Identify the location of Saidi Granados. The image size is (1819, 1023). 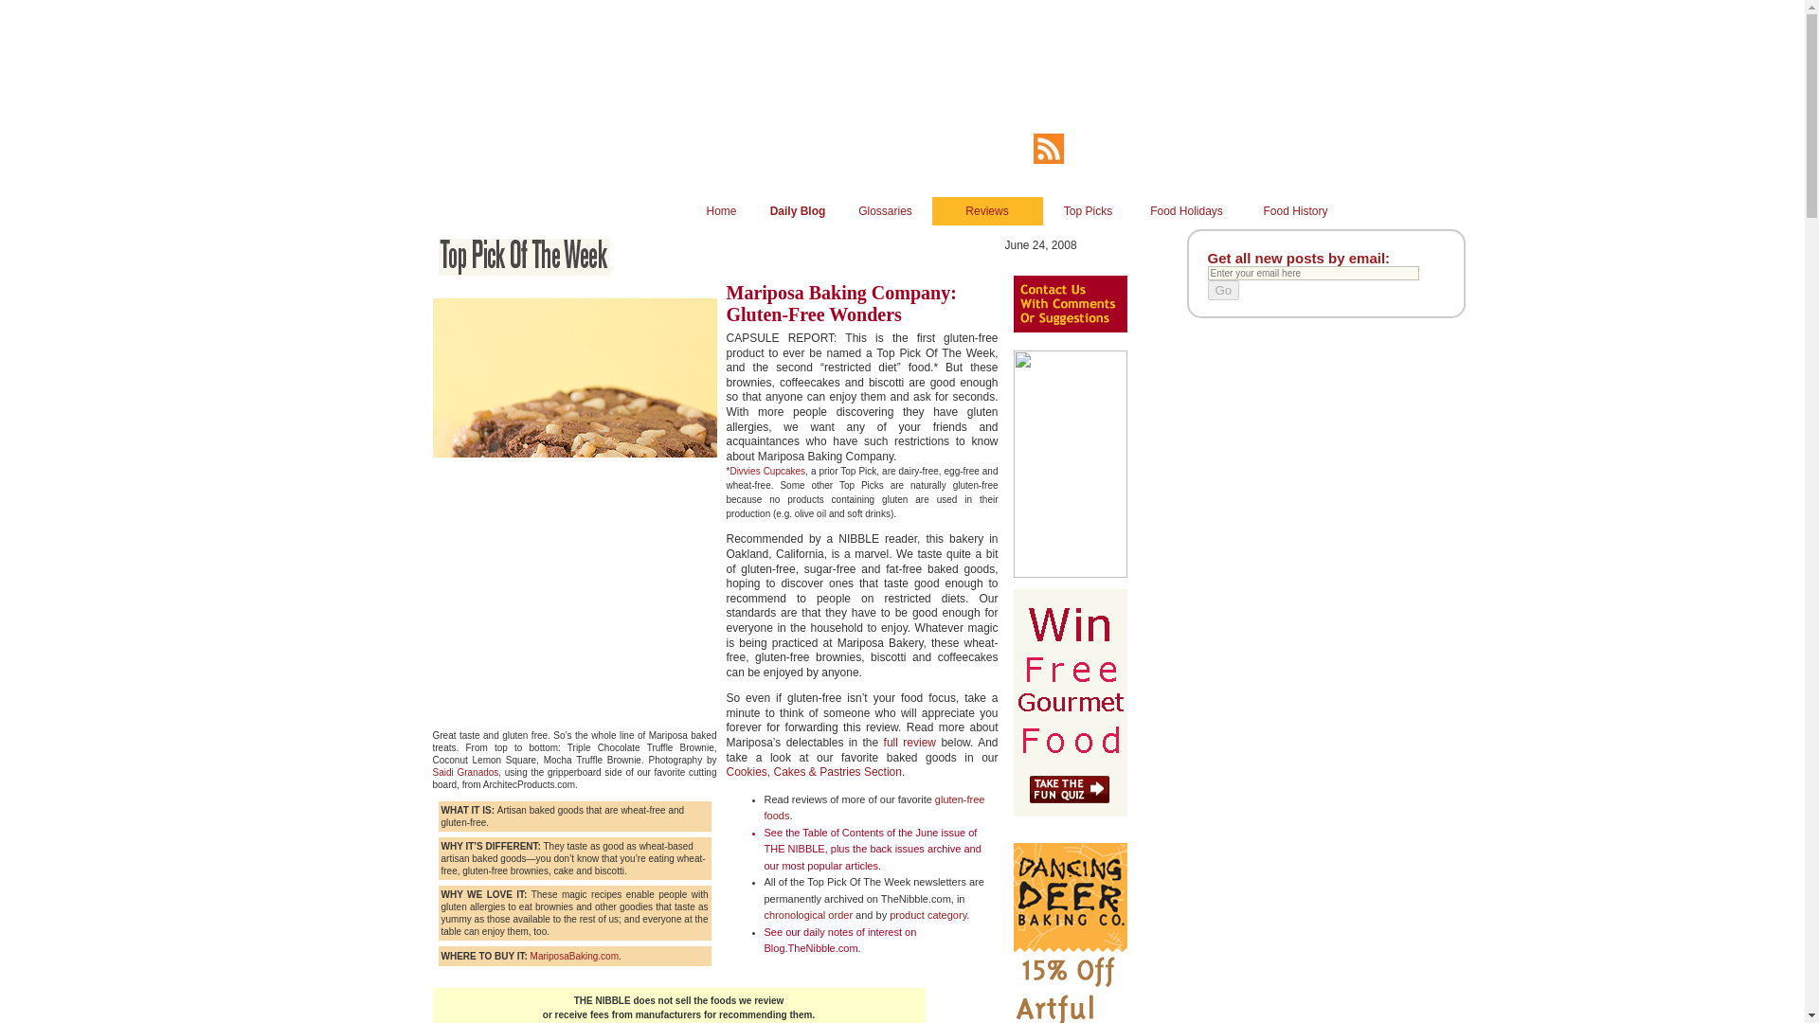
(465, 772).